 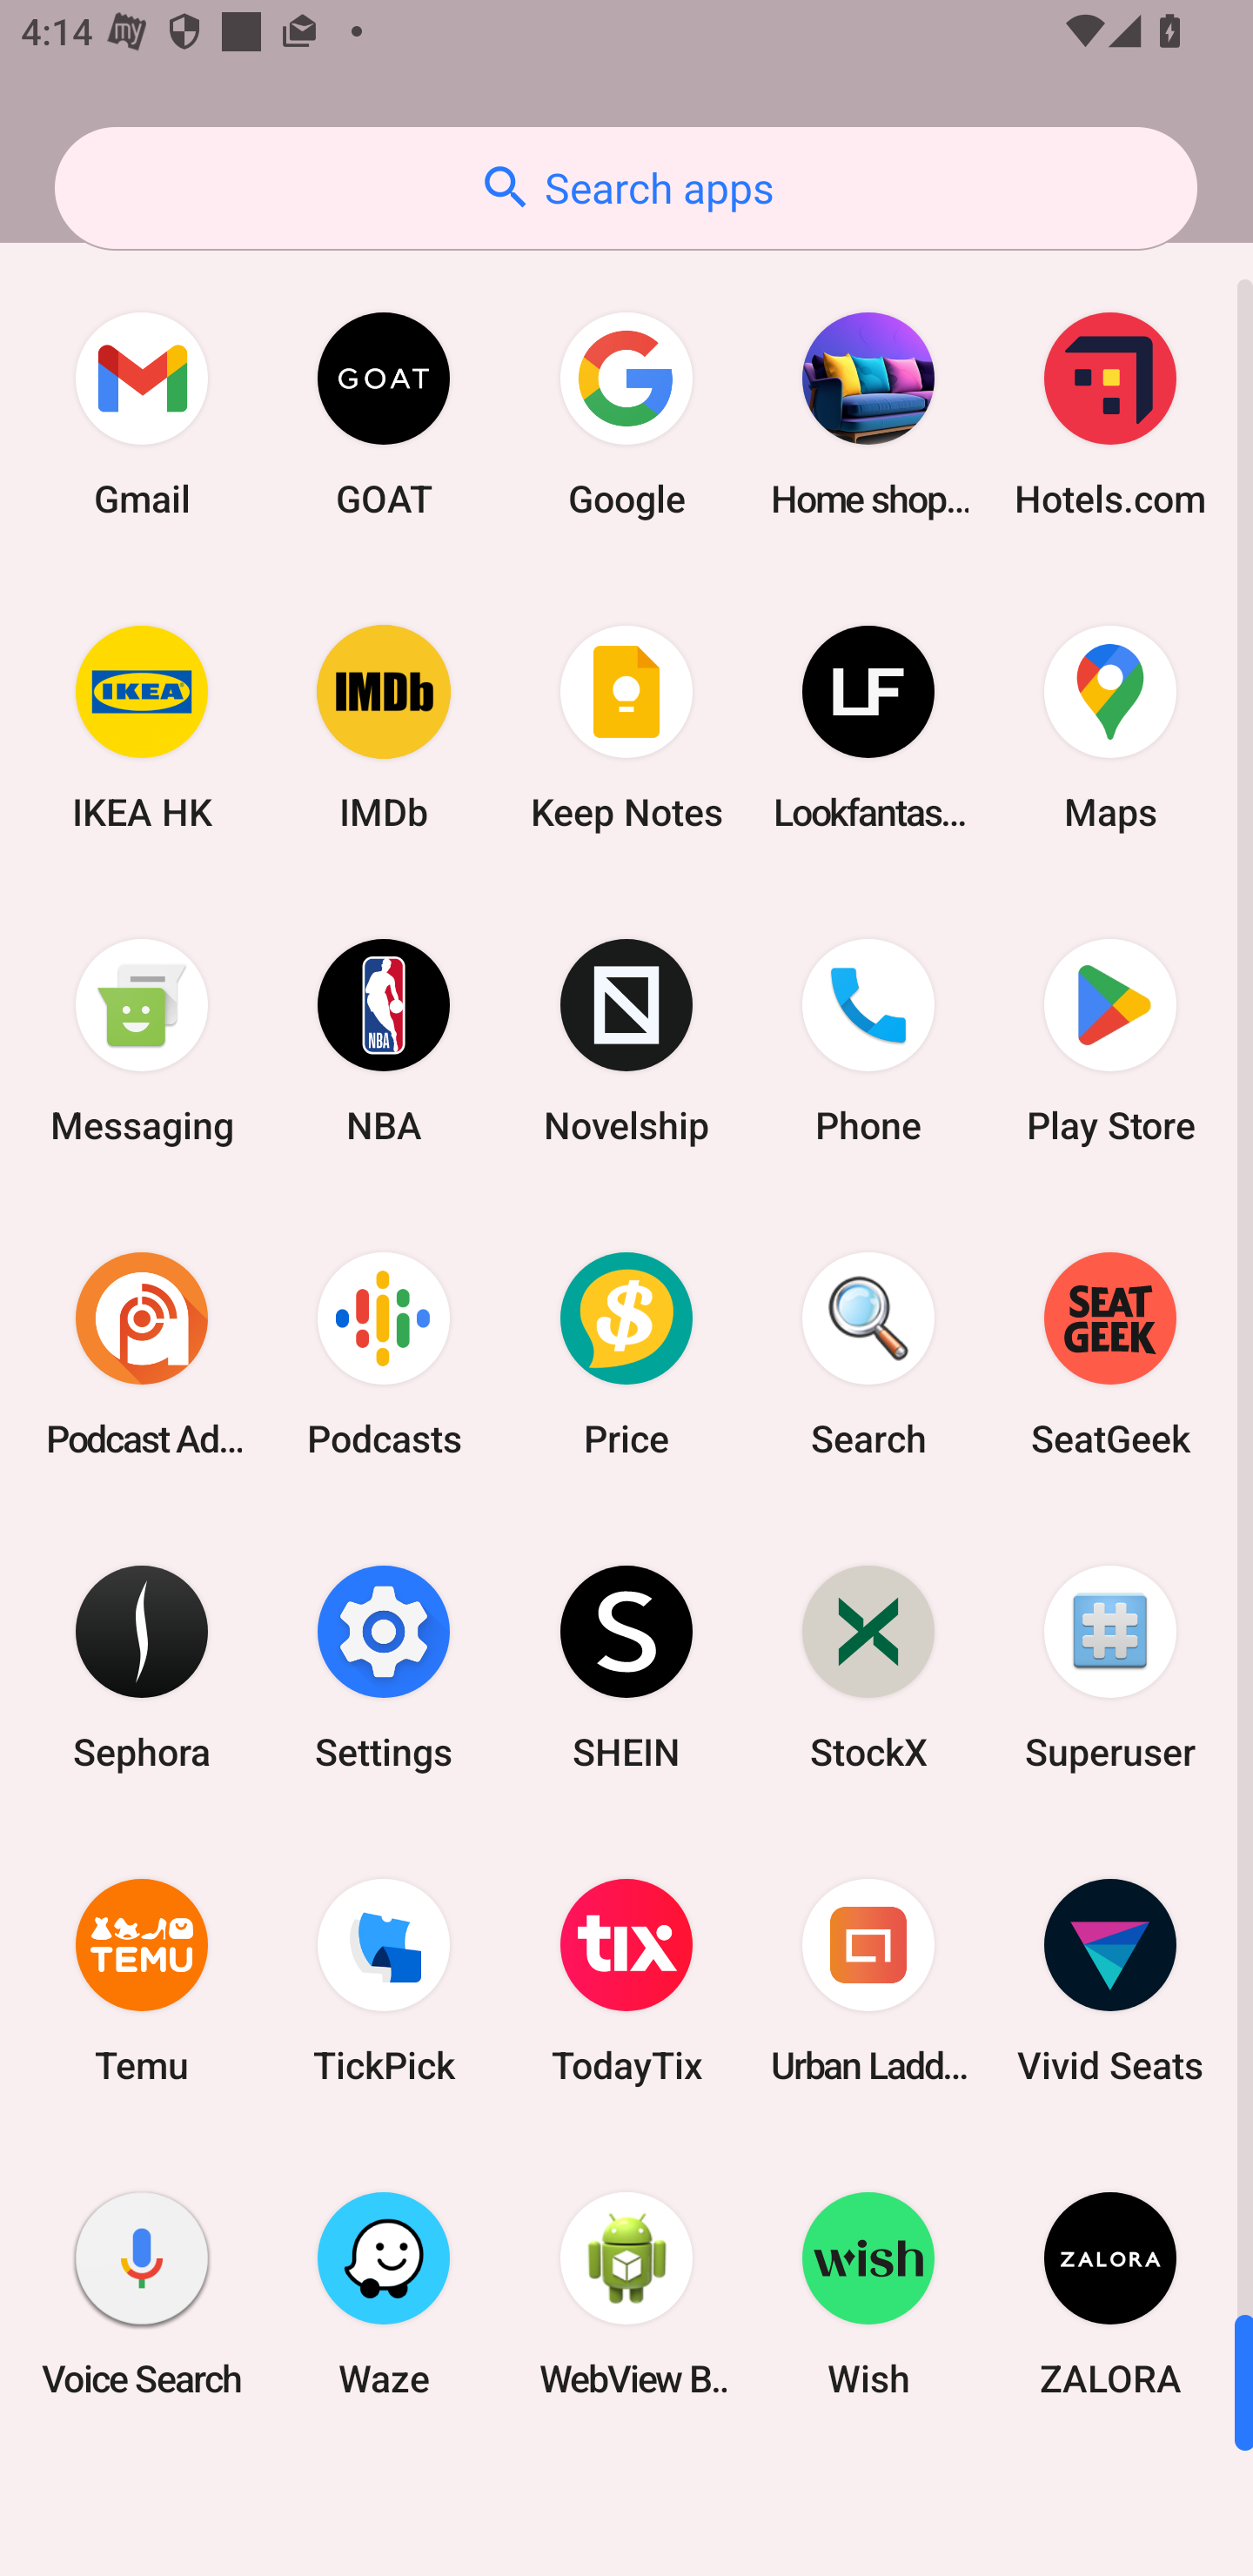 I want to click on Messaging, so click(x=142, y=1041).